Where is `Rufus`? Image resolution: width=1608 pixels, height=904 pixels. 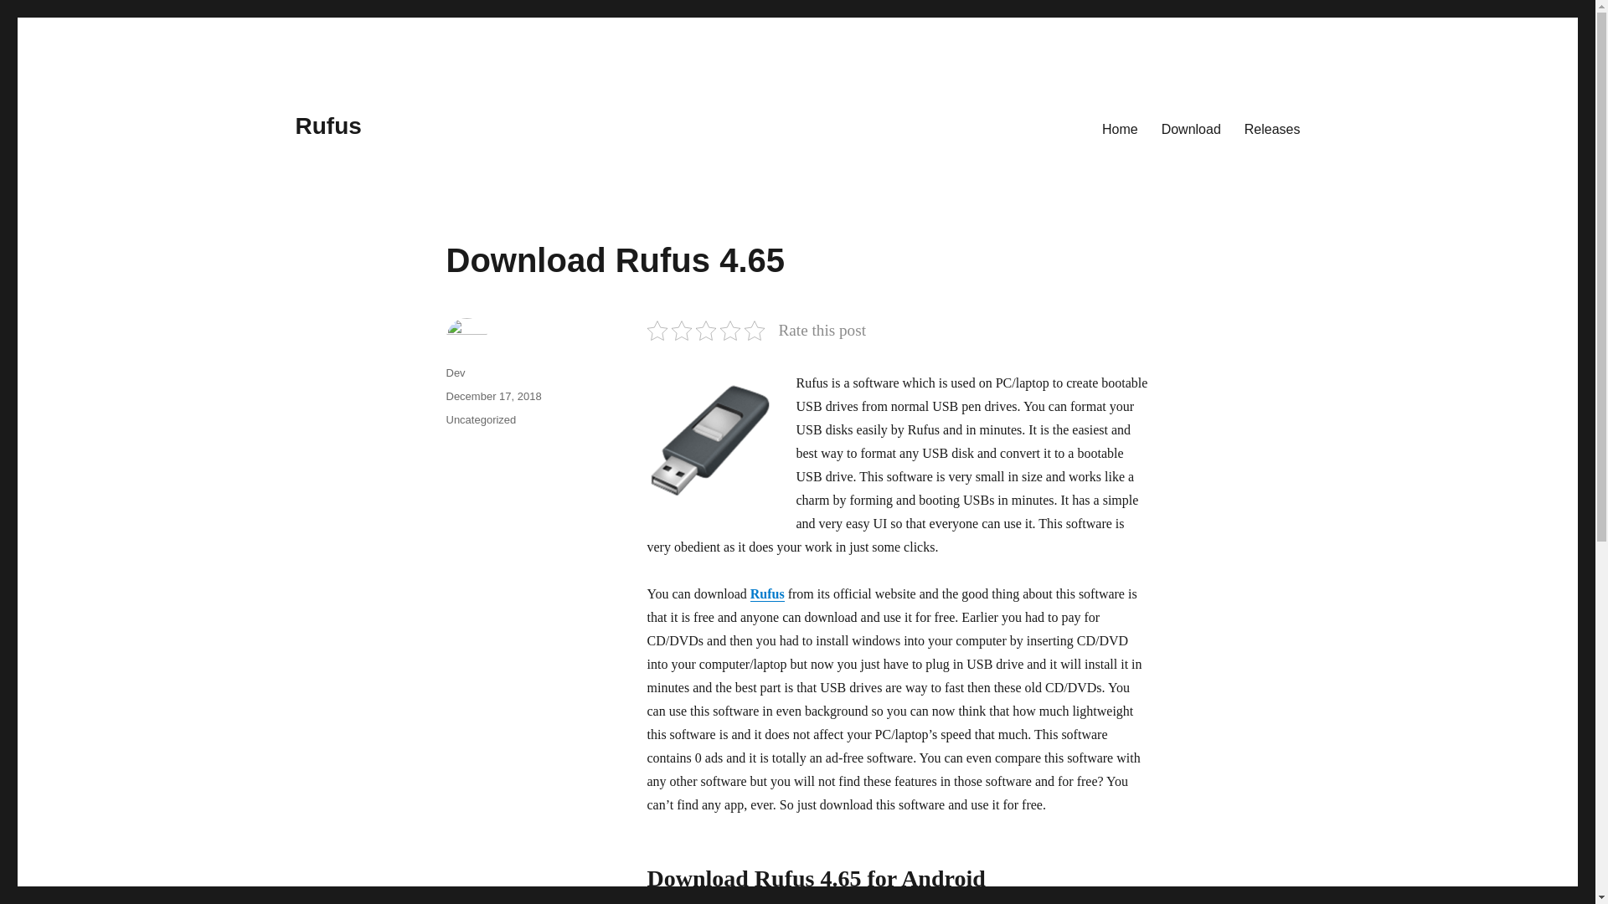 Rufus is located at coordinates (767, 593).